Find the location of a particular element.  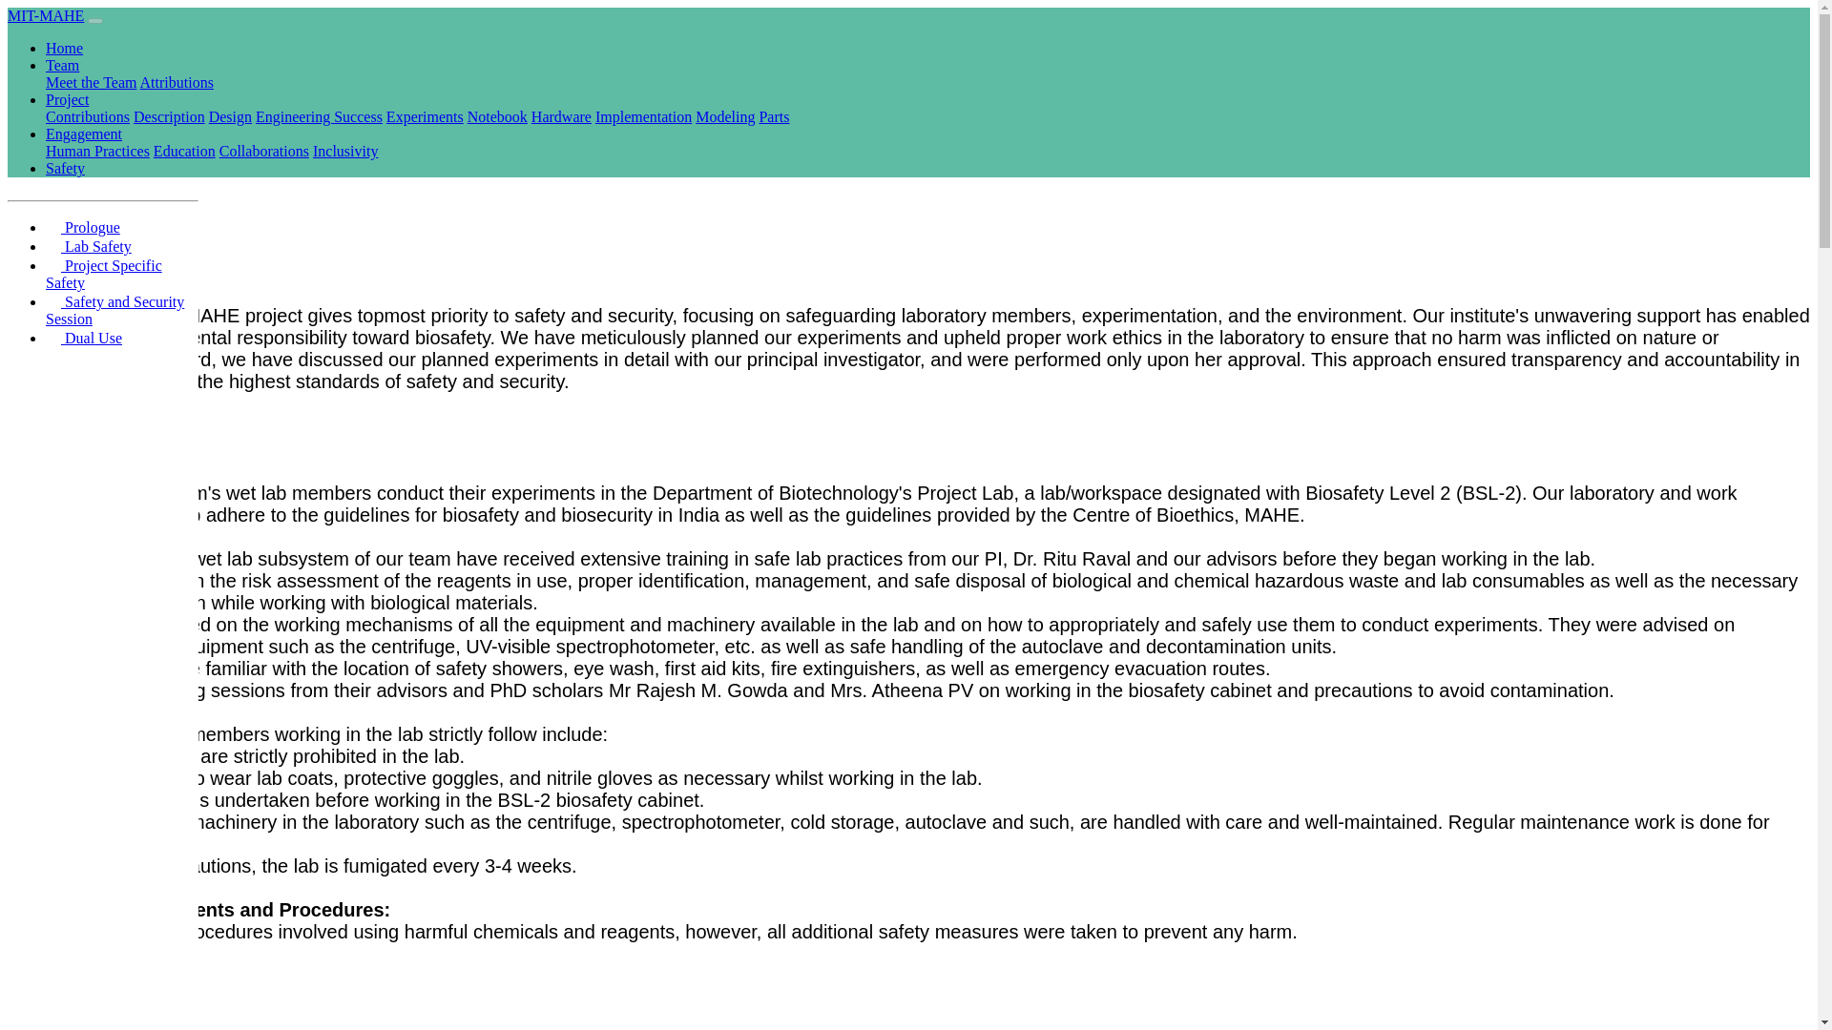

Lab Safety is located at coordinates (114, 112).